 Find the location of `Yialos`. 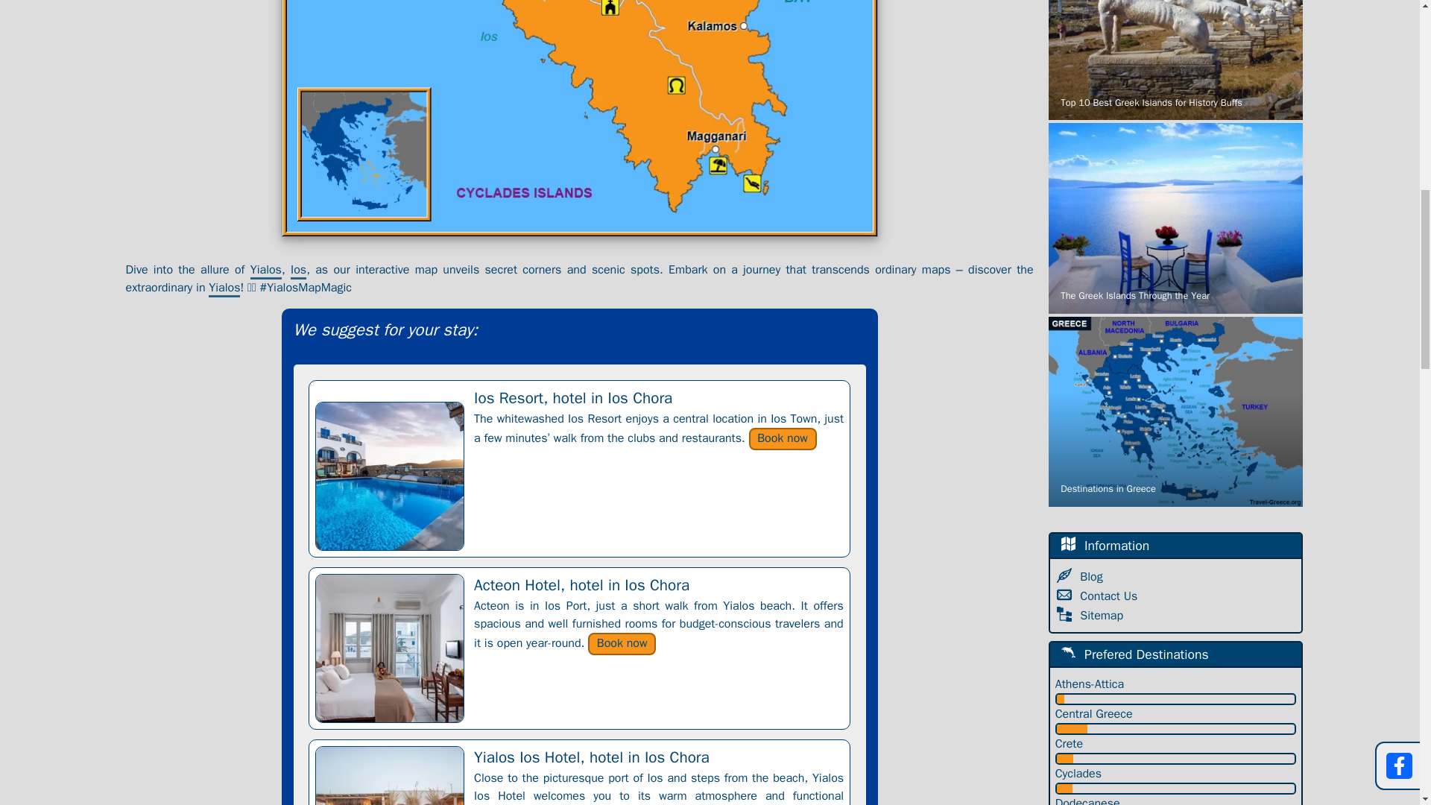

Yialos is located at coordinates (266, 271).